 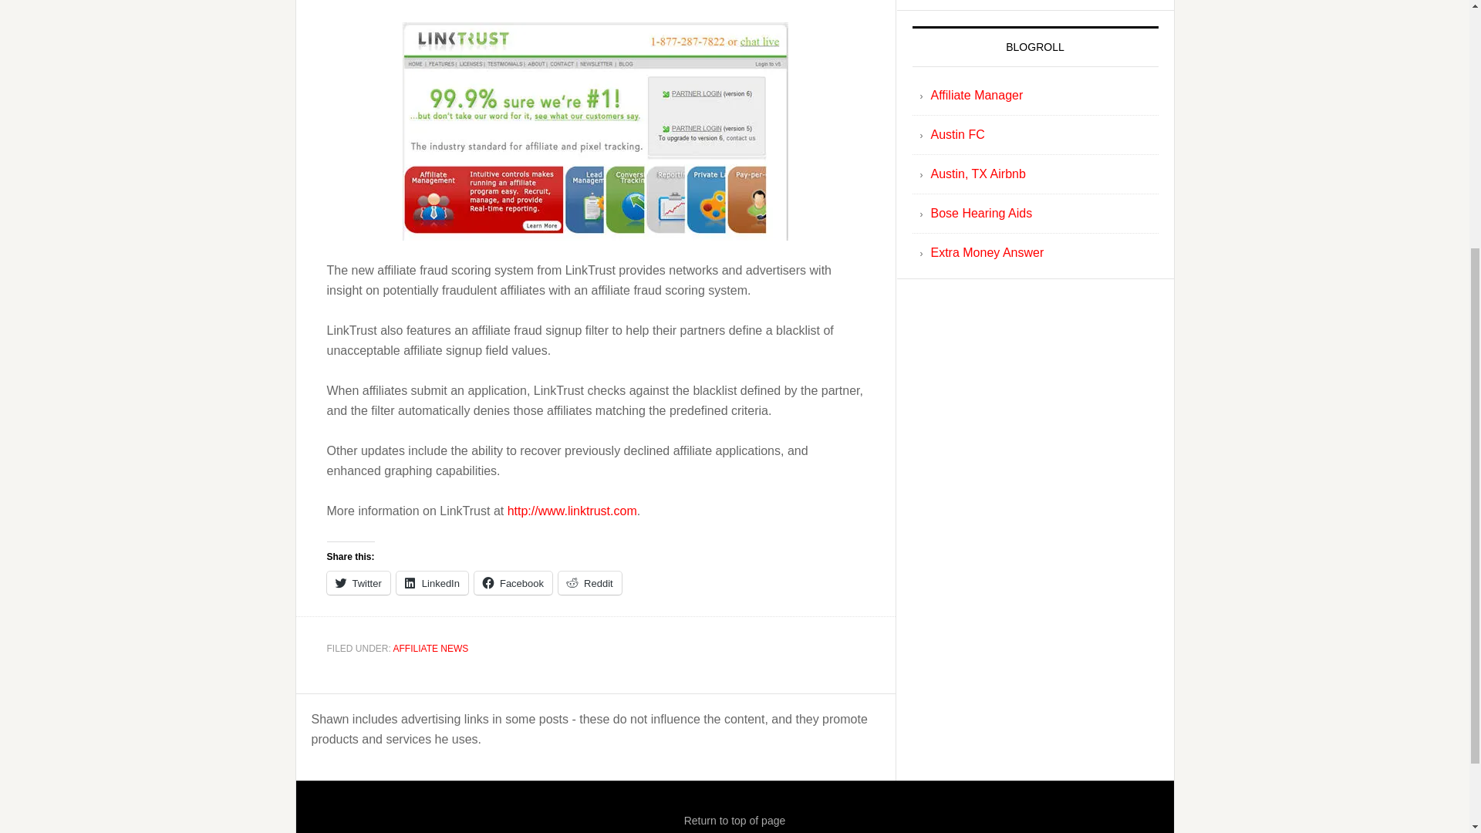 I want to click on Twitter, so click(x=359, y=583).